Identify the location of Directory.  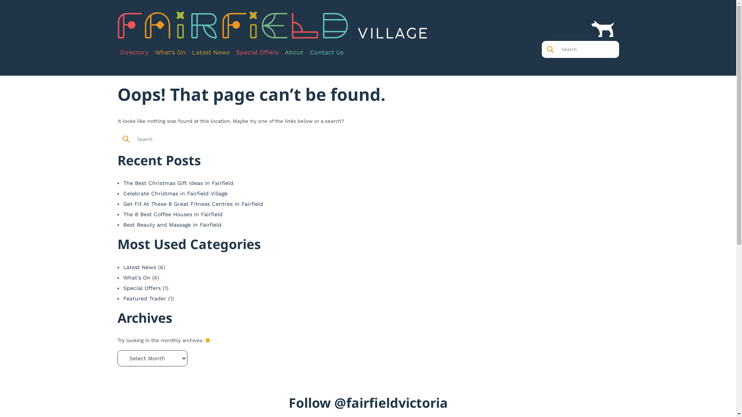
(134, 53).